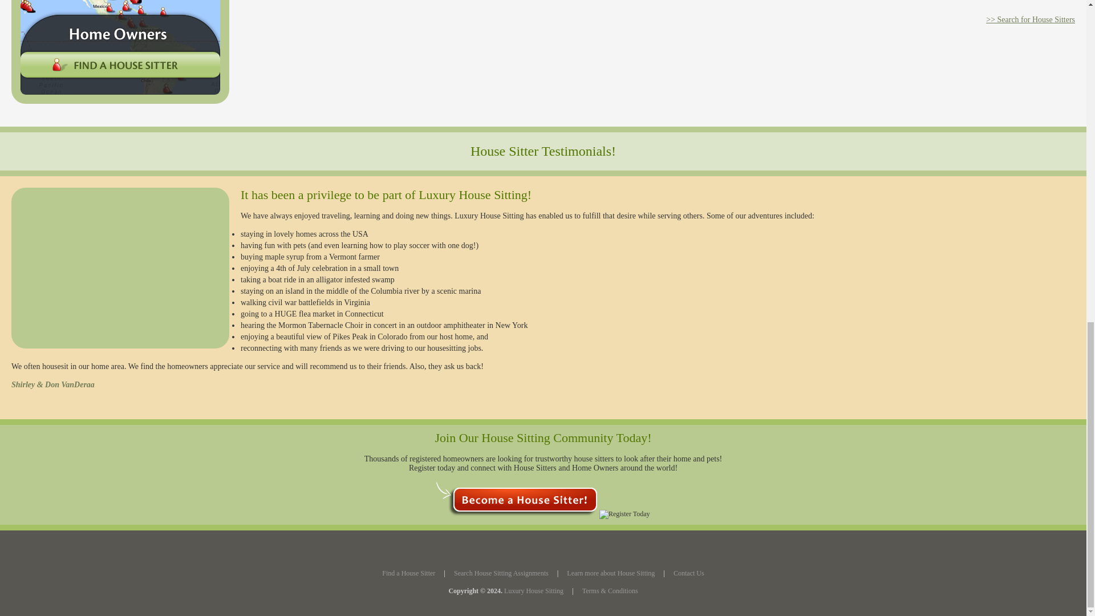 Image resolution: width=1095 pixels, height=616 pixels. Describe the element at coordinates (120, 52) in the screenshot. I see `Home Owners - Find a House Sitter!` at that location.